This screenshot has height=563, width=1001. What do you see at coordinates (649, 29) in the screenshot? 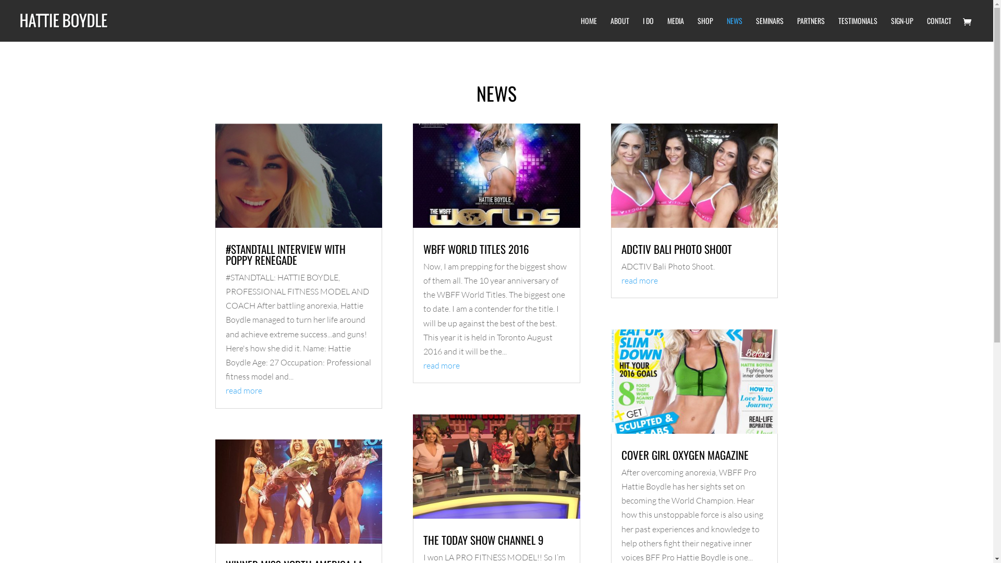
I see `I DO` at bounding box center [649, 29].